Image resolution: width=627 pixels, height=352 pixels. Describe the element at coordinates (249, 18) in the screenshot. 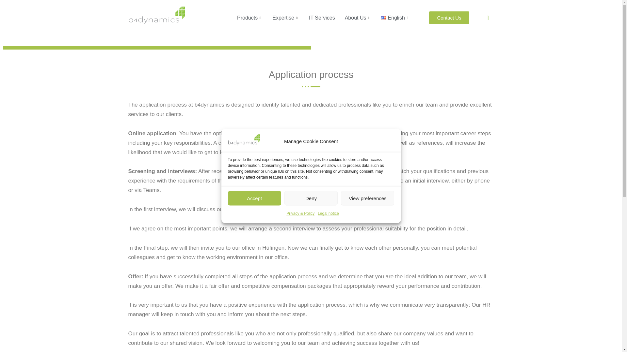

I see `Products` at that location.